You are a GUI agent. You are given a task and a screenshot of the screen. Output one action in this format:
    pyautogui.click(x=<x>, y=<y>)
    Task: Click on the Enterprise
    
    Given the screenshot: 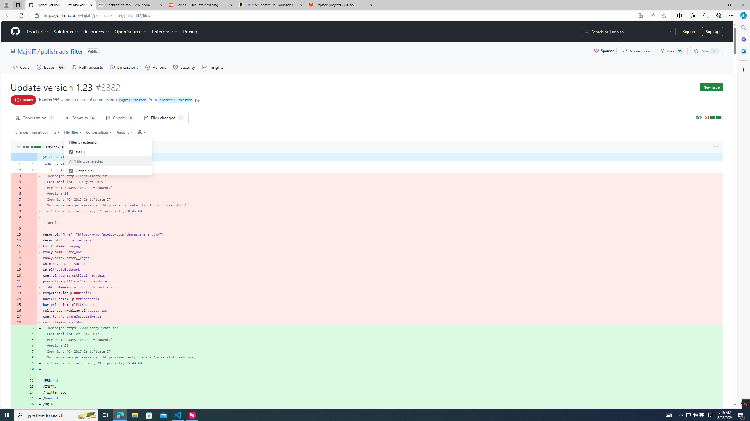 What is the action you would take?
    pyautogui.click(x=165, y=32)
    